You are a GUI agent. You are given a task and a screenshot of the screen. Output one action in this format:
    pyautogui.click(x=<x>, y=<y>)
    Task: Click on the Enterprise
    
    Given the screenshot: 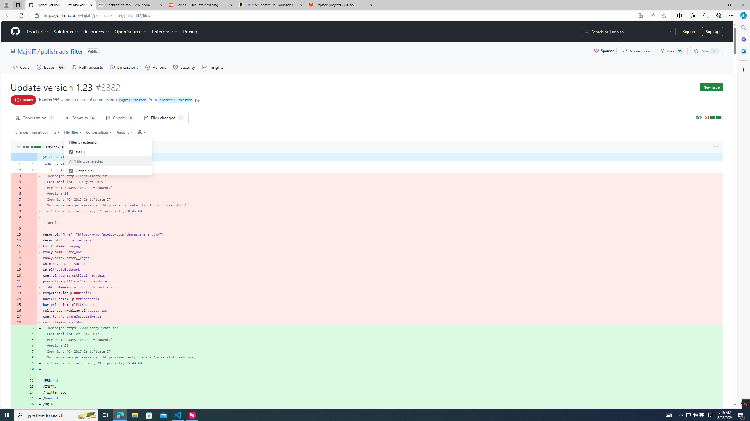 What is the action you would take?
    pyautogui.click(x=165, y=32)
    